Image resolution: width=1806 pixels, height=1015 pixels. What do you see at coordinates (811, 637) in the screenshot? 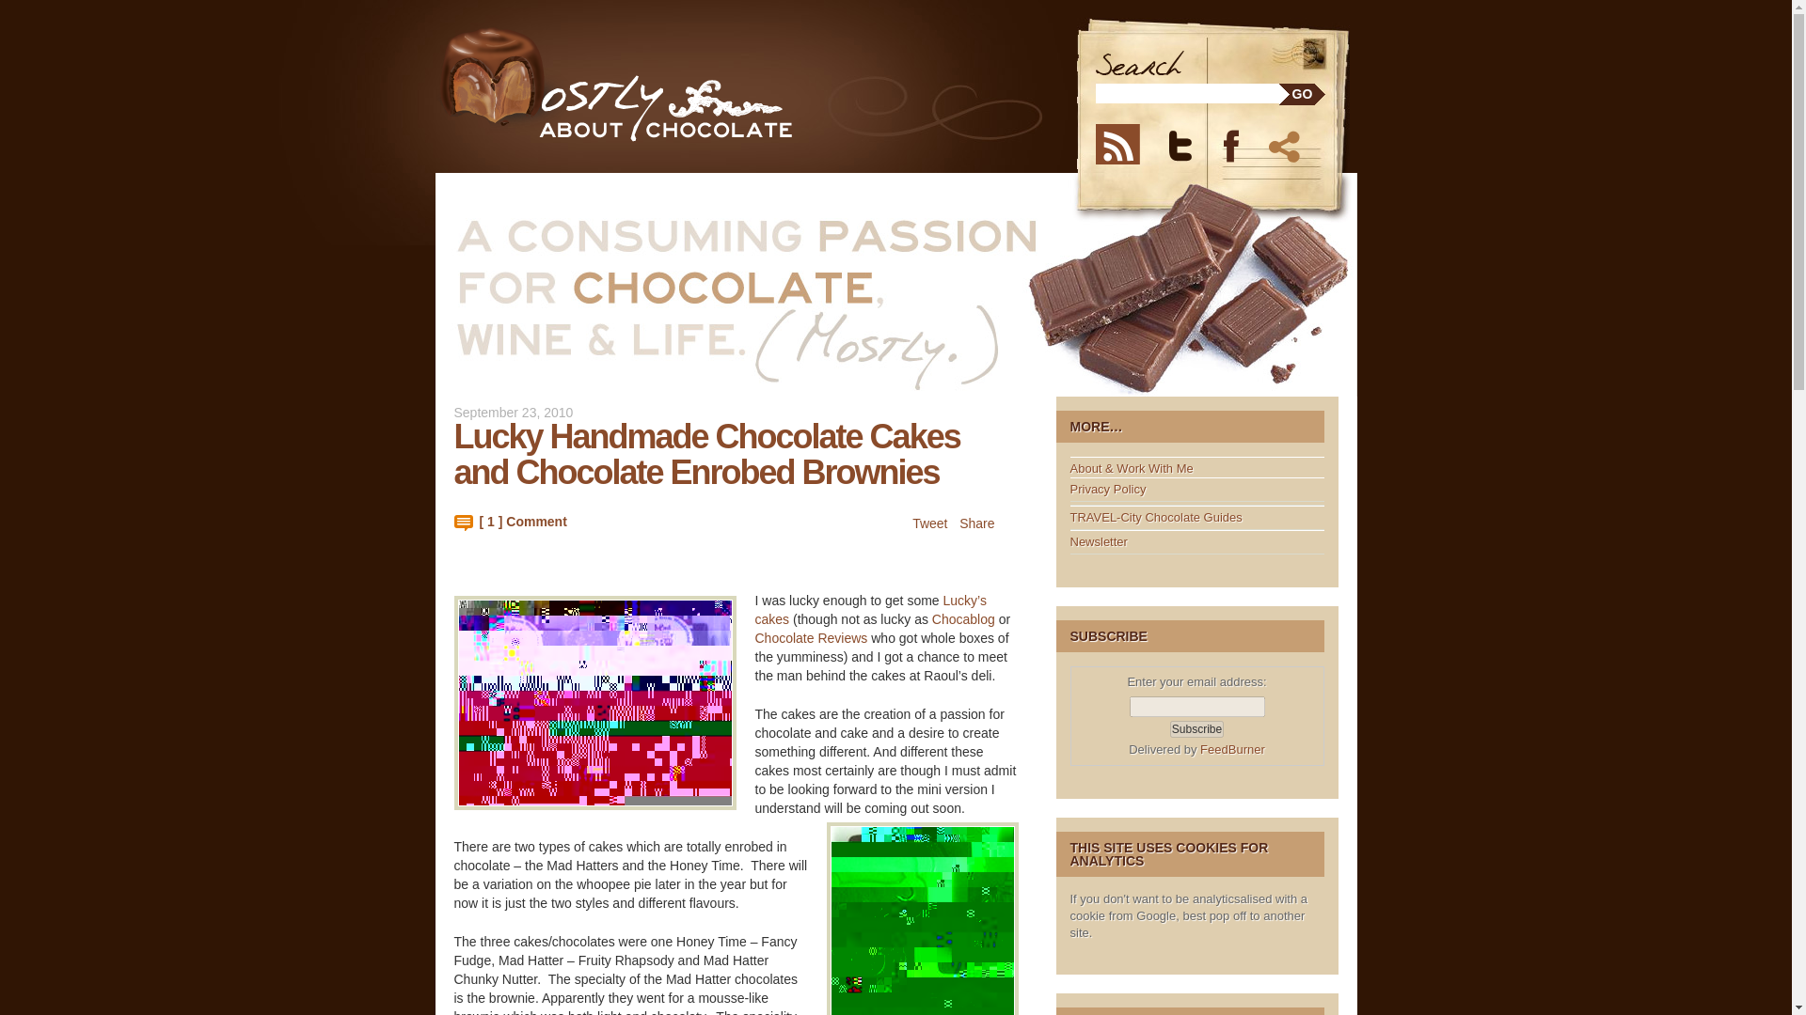
I see `Chocolate Reviews` at bounding box center [811, 637].